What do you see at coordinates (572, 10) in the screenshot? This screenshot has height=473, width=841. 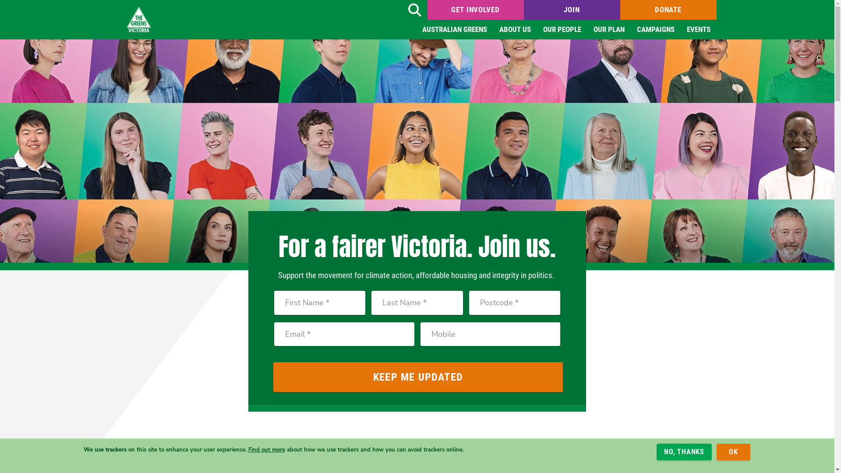 I see `JOIN` at bounding box center [572, 10].